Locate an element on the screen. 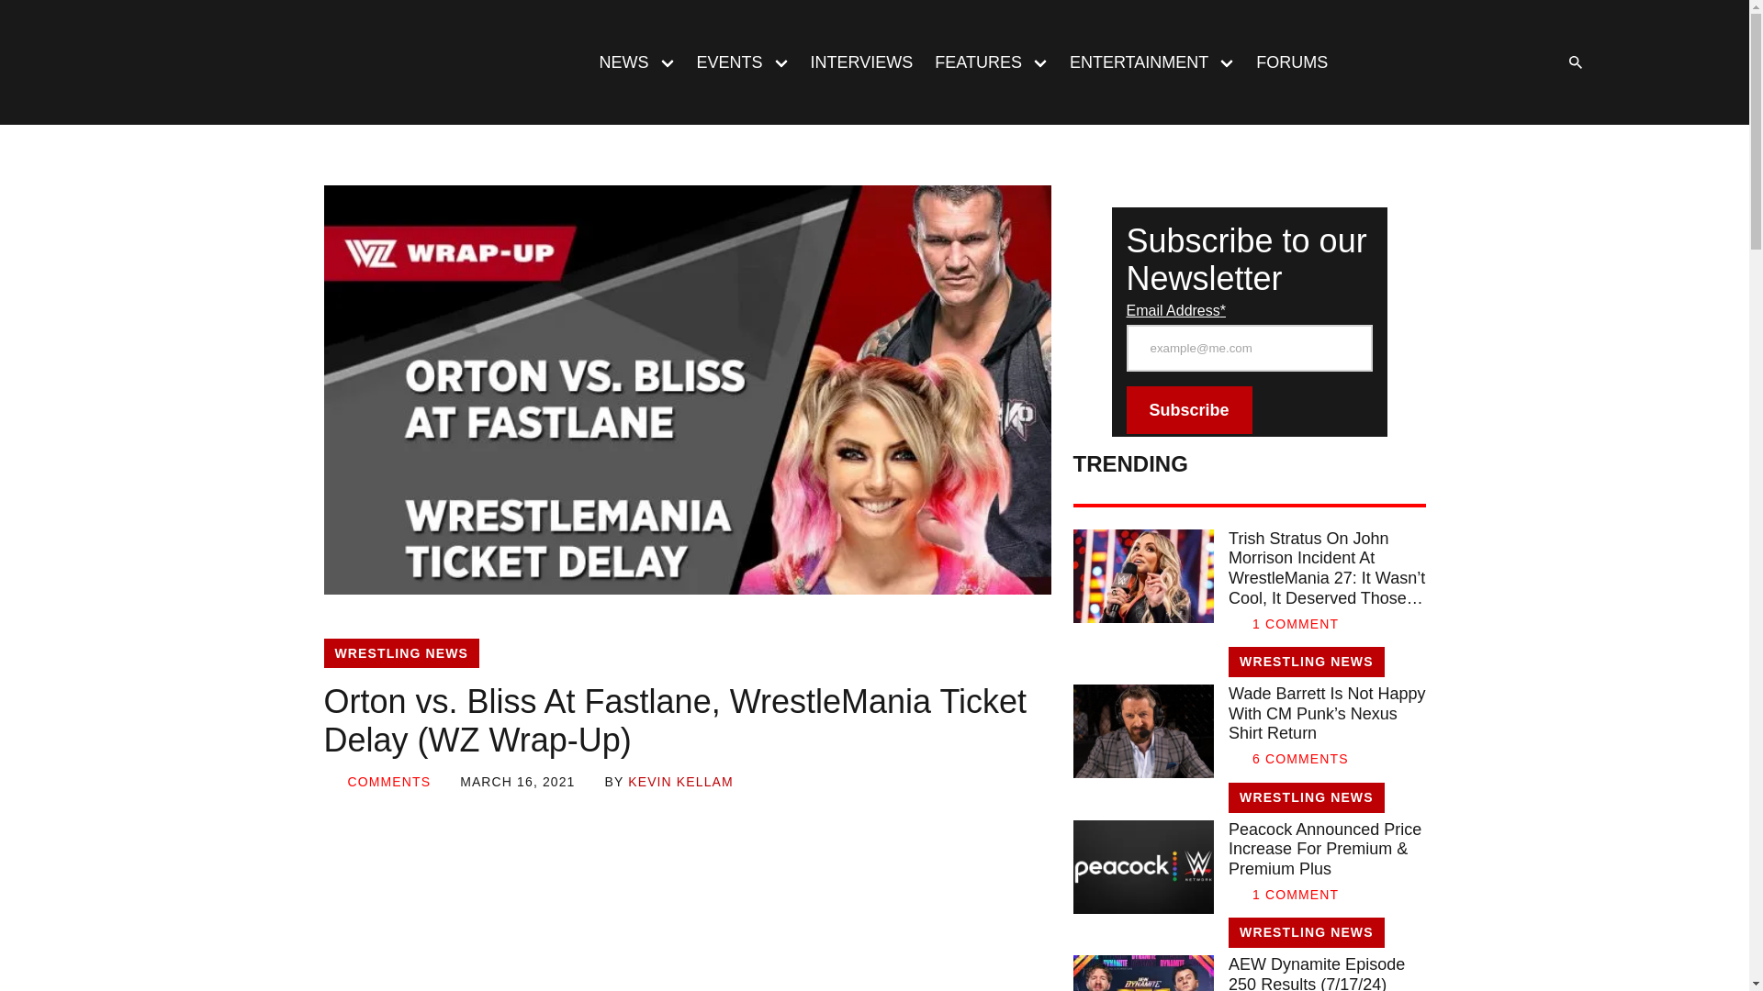 The width and height of the screenshot is (1763, 991). Open menu is located at coordinates (667, 61).